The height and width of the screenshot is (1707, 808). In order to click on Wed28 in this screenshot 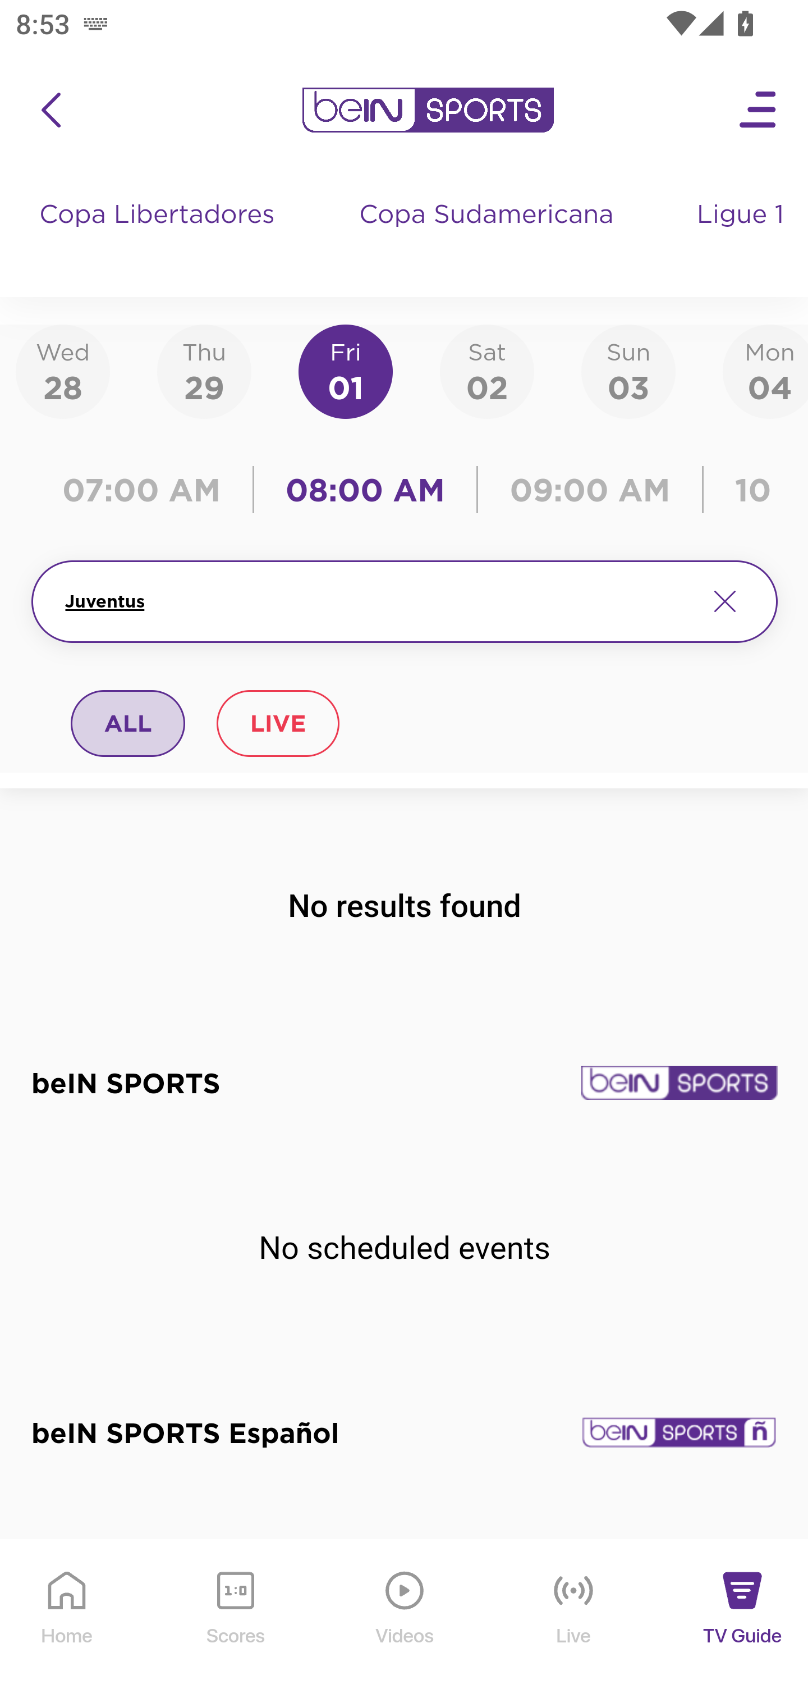, I will do `click(63, 371)`.